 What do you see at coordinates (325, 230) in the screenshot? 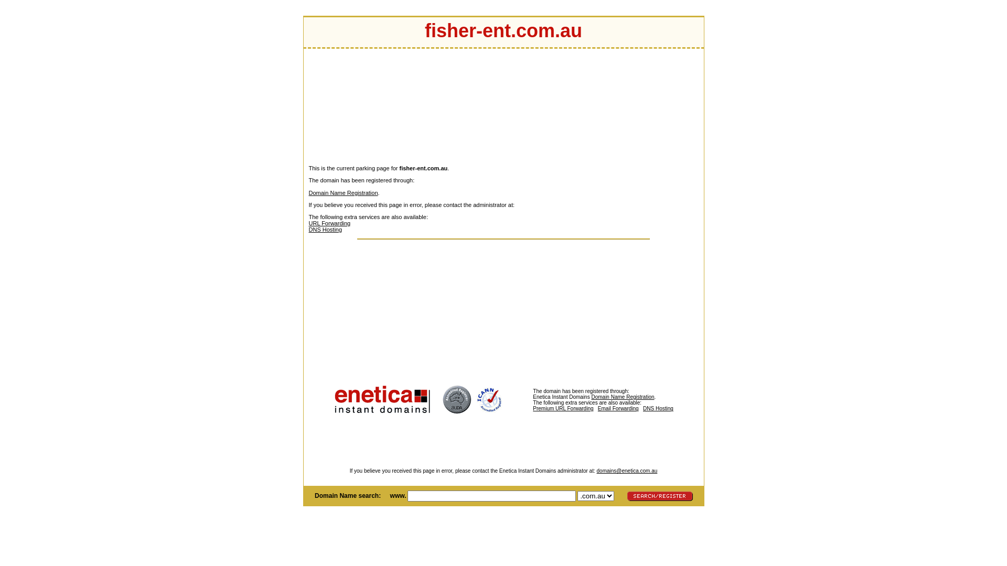
I see `DNS Hosting` at bounding box center [325, 230].